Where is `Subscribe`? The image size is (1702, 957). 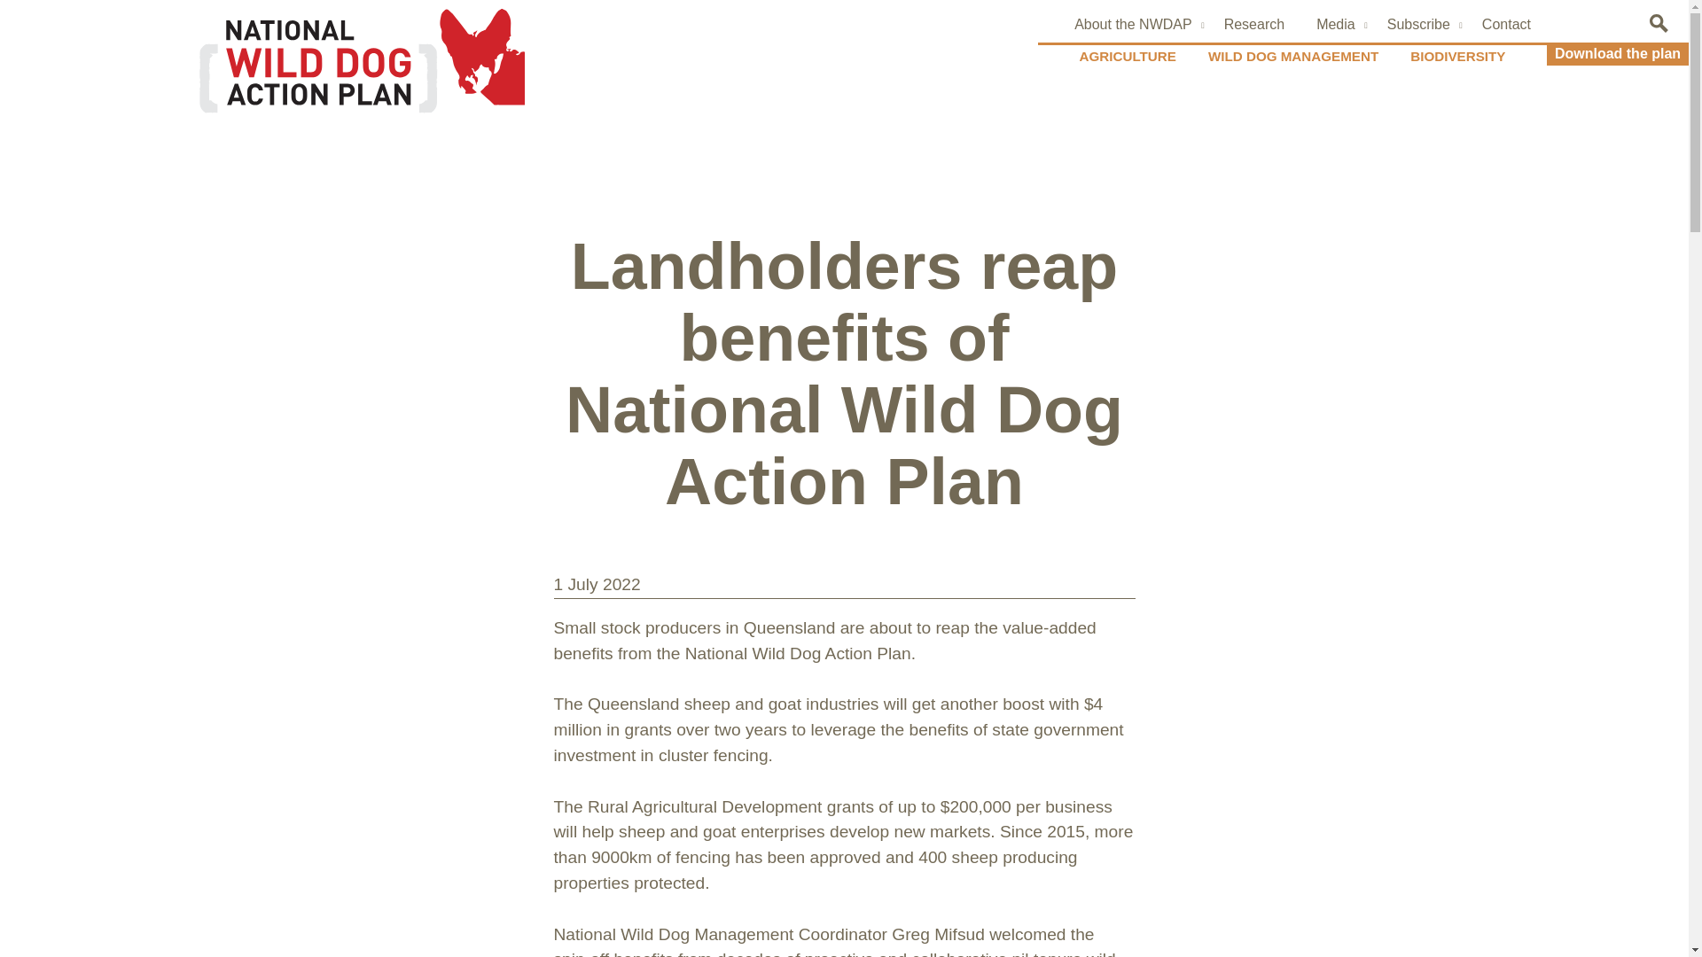
Subscribe is located at coordinates (1418, 25).